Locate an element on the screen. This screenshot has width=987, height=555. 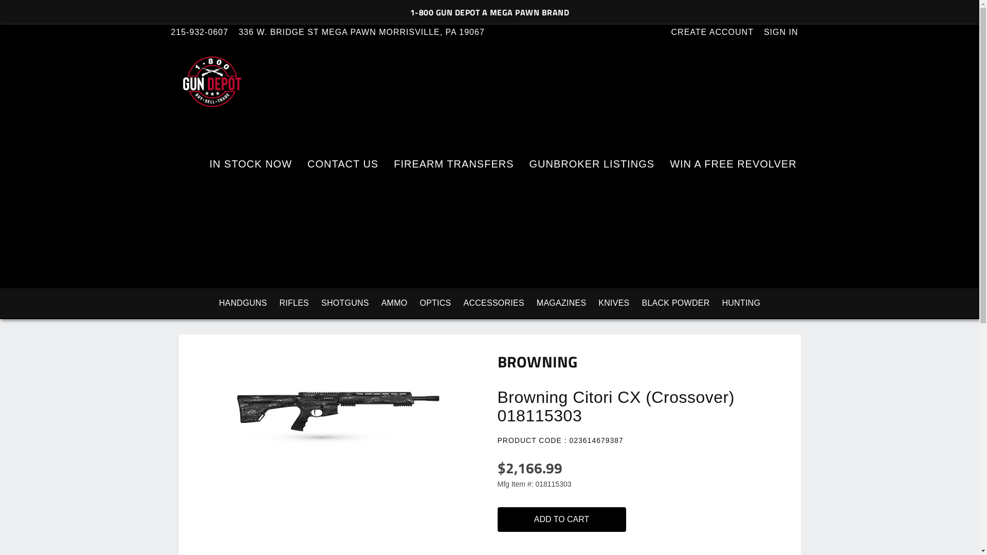
ADD TO CART is located at coordinates (567, 522).